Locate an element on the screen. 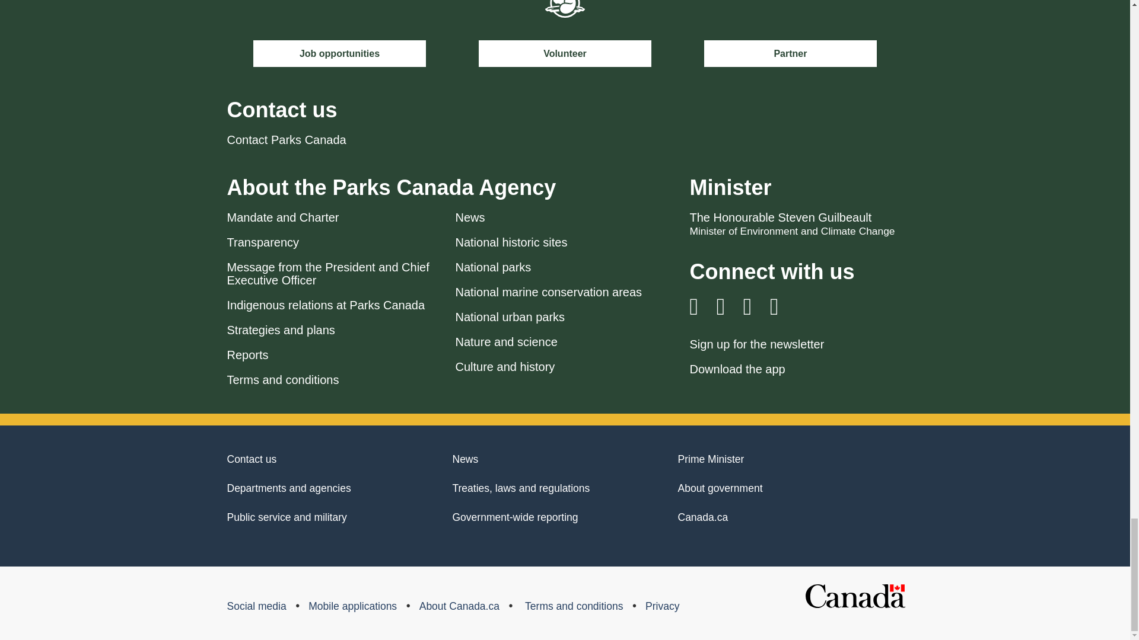 The image size is (1139, 640). Terms and conditions is located at coordinates (282, 379).